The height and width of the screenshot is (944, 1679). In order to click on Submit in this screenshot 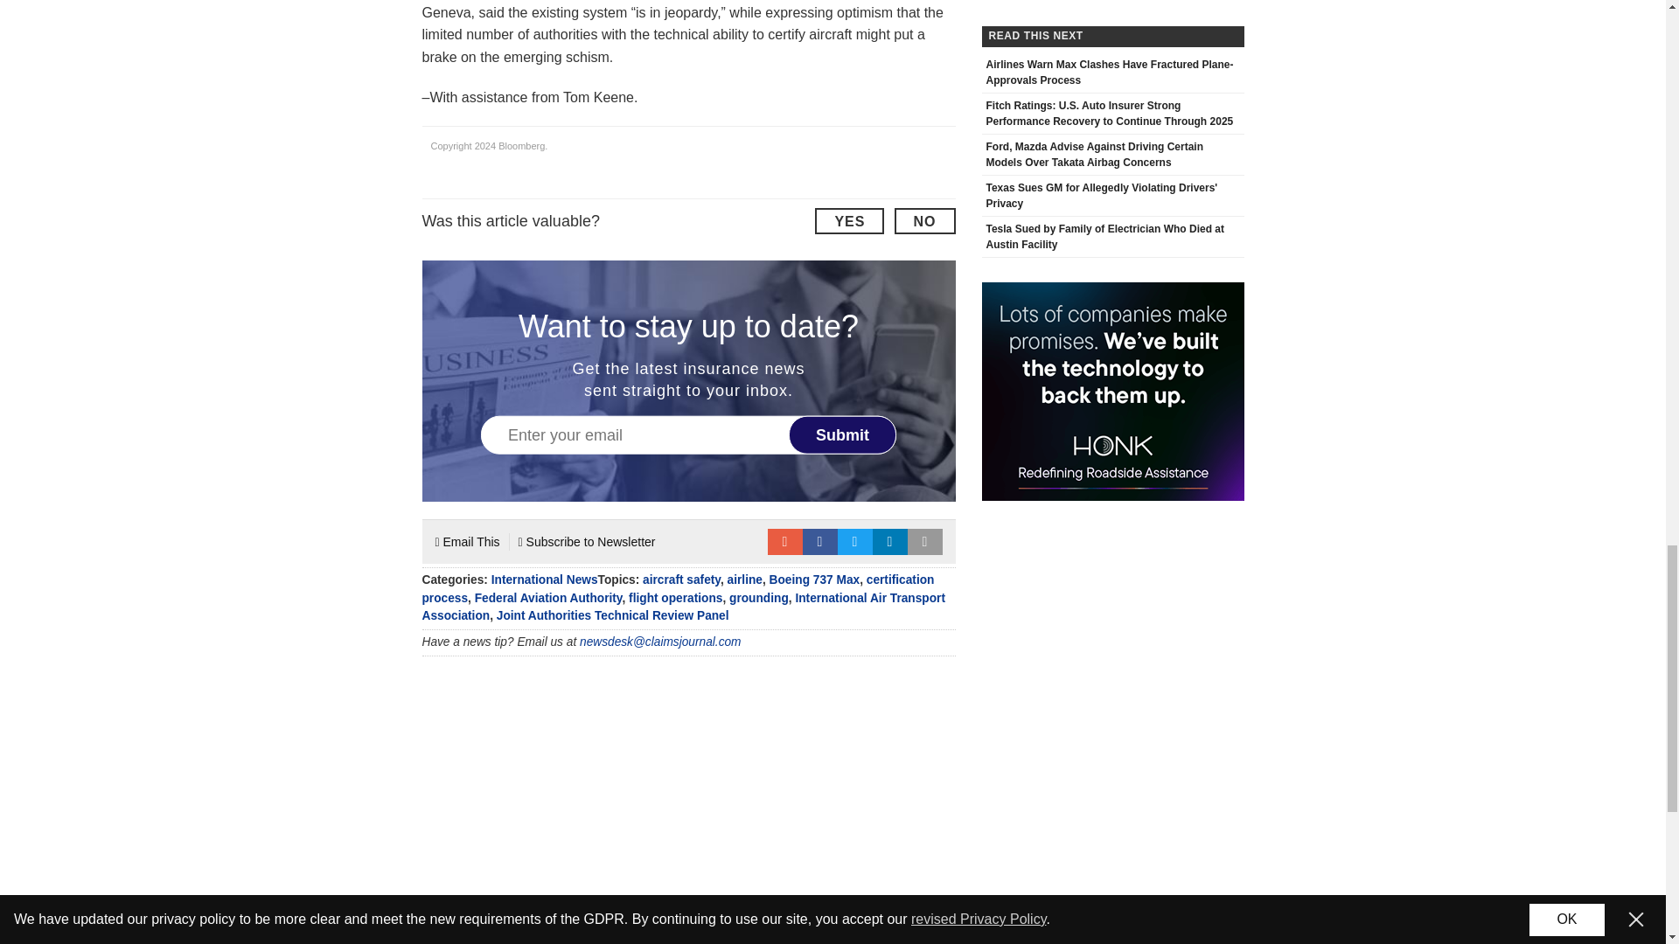, I will do `click(843, 435)`.